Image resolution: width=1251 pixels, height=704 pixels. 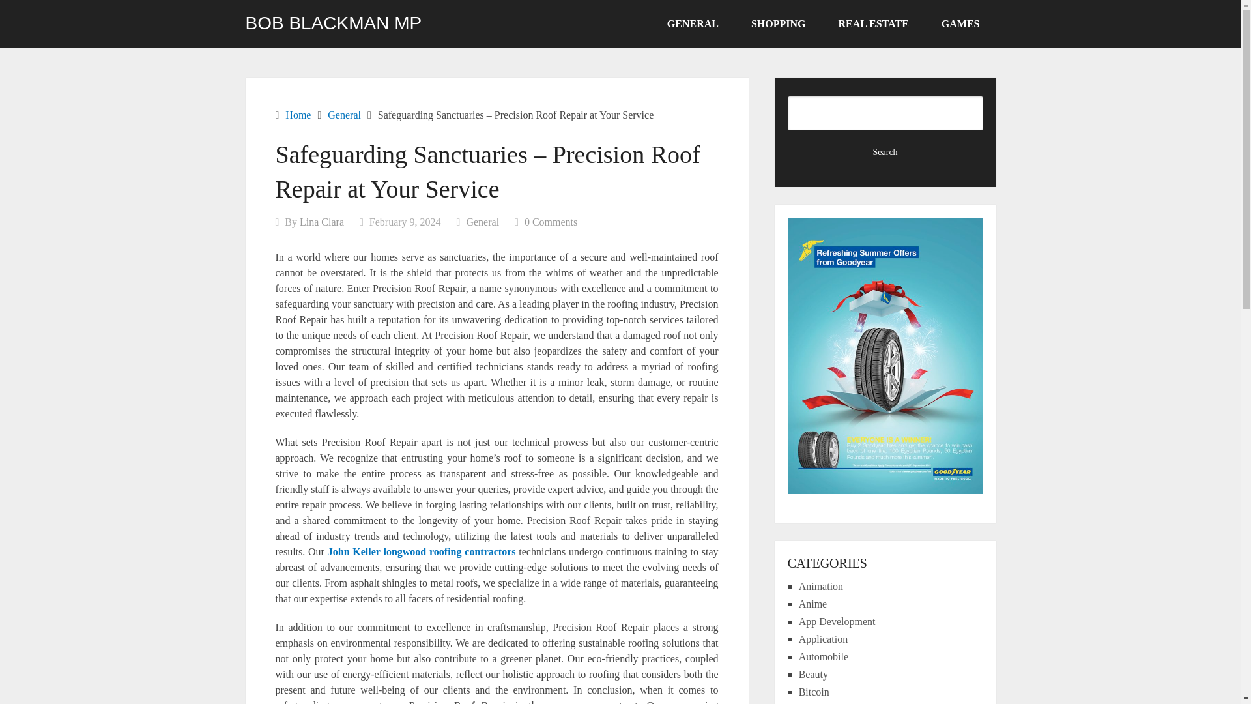 What do you see at coordinates (960, 24) in the screenshot?
I see `GAMES` at bounding box center [960, 24].